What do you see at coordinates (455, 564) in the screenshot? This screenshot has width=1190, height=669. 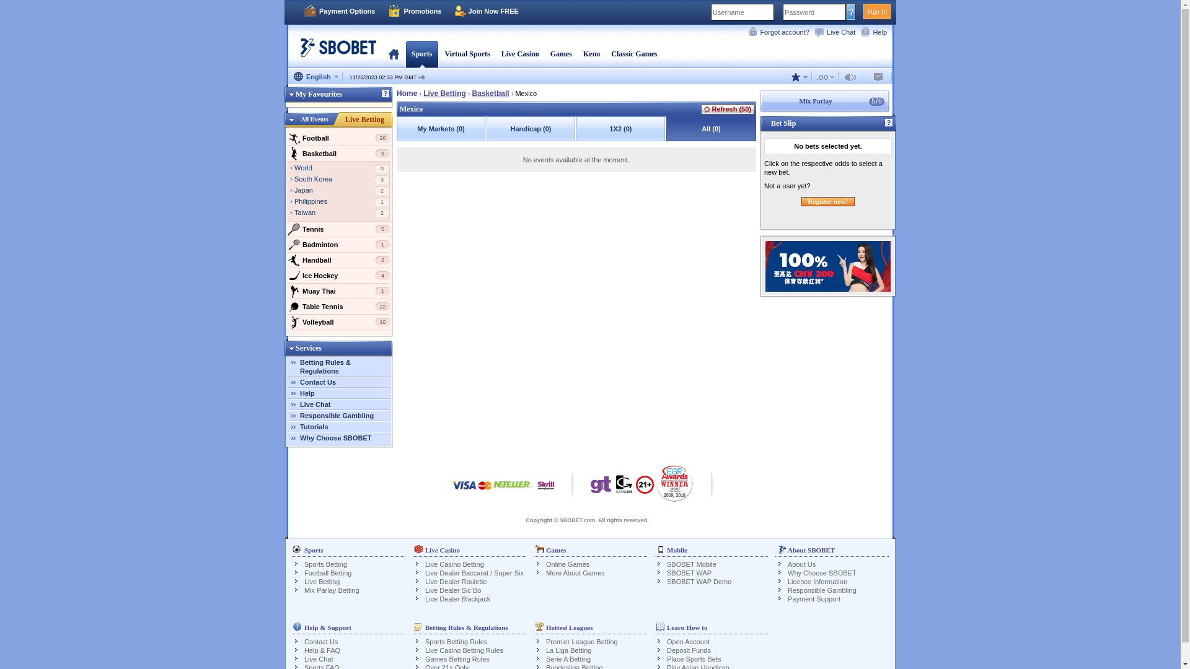 I see `Live Casino Betting` at bounding box center [455, 564].